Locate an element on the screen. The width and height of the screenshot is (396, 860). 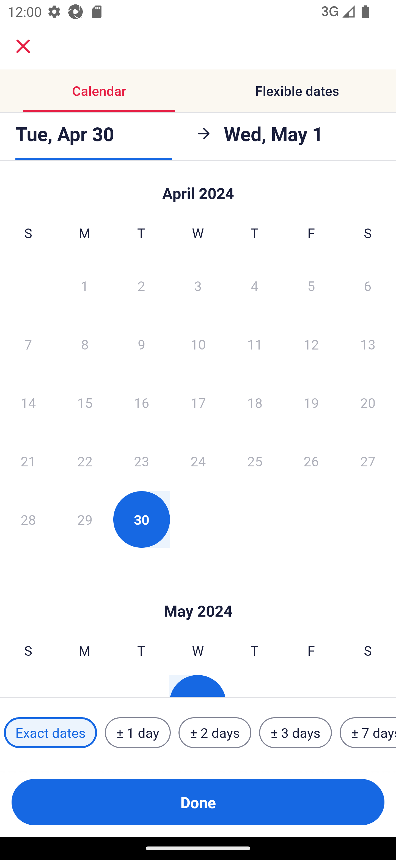
± 7 days is located at coordinates (368, 733).